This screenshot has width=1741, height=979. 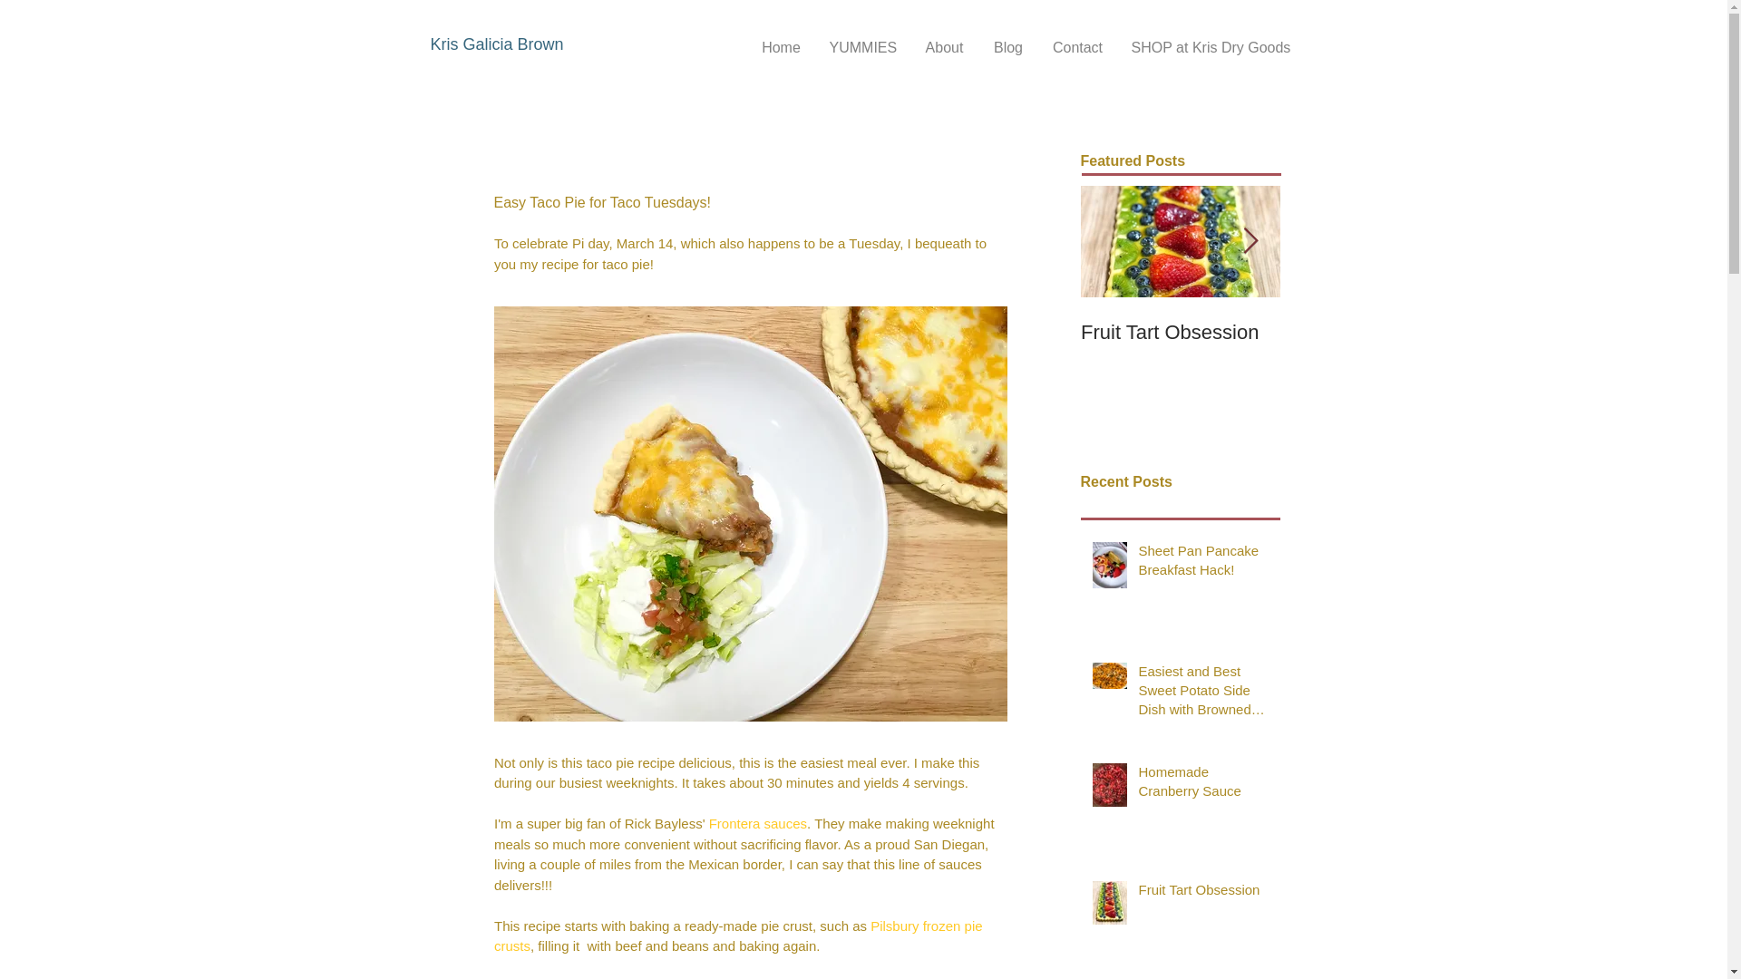 What do you see at coordinates (1203, 564) in the screenshot?
I see `Sheet Pan Pancake Breakfast Hack!` at bounding box center [1203, 564].